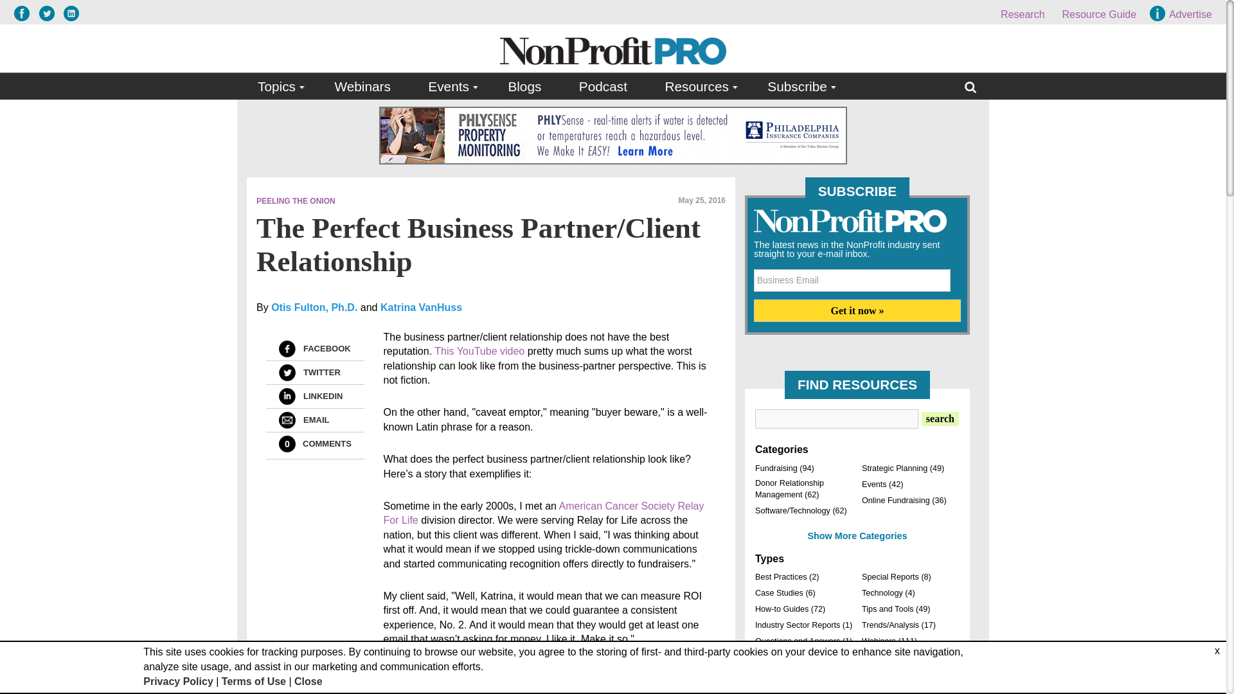  I want to click on 3rd party ad content, so click(613, 135).